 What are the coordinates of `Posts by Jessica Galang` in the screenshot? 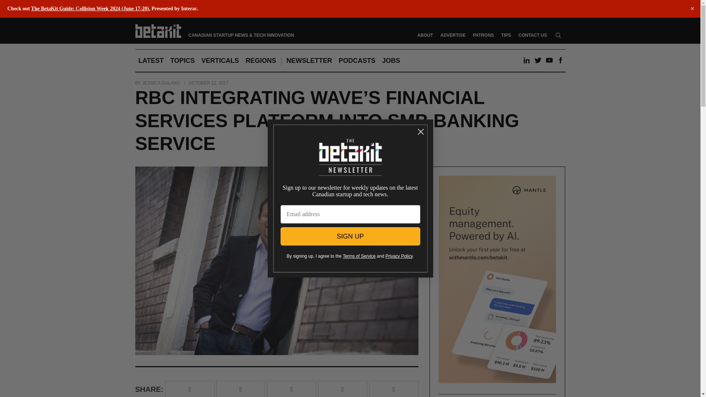 It's located at (161, 83).